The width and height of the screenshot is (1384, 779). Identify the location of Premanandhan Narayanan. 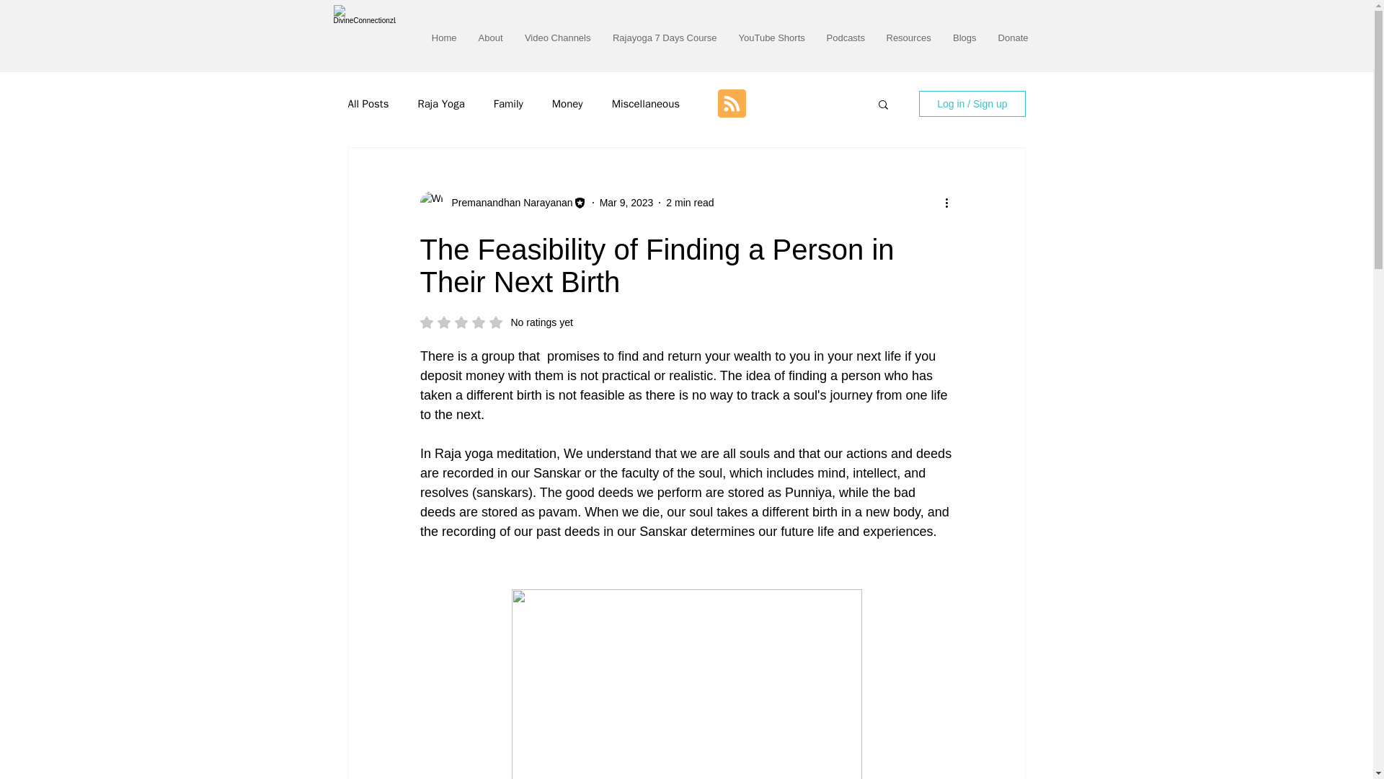
(507, 202).